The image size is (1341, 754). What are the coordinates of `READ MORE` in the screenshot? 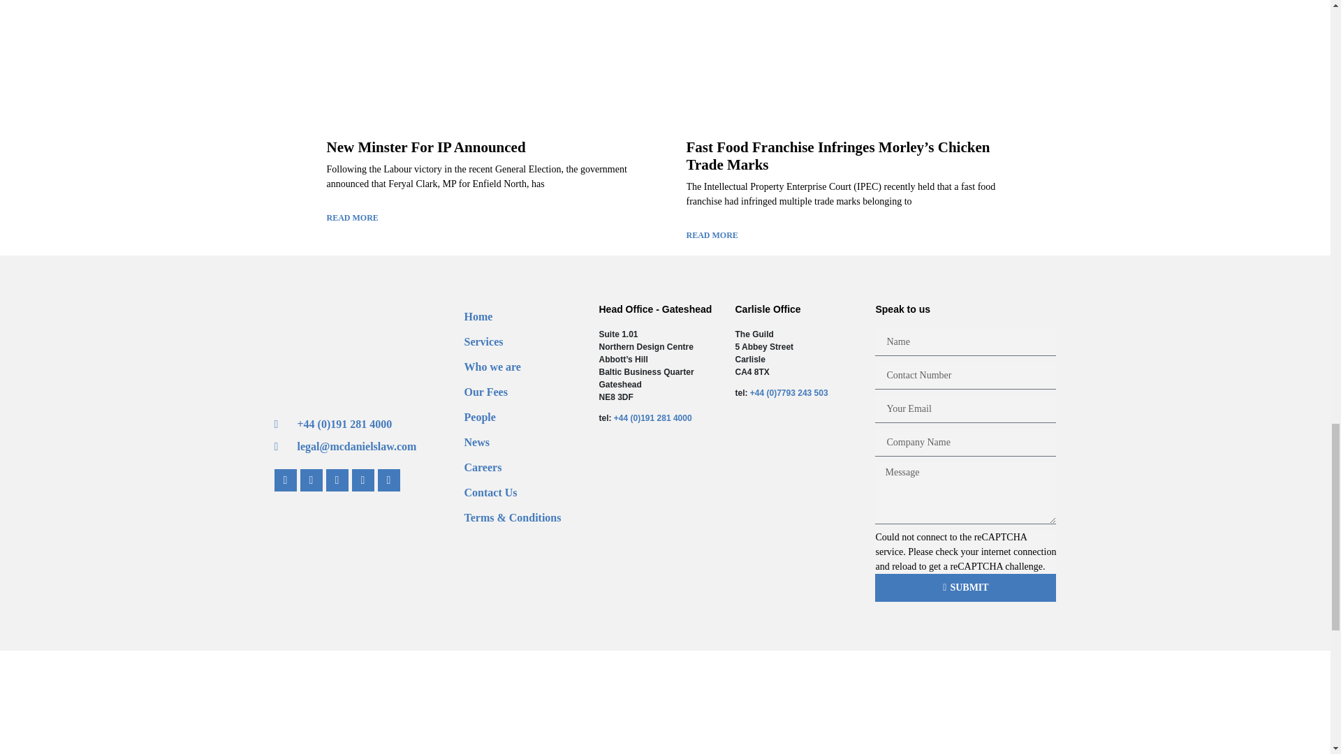 It's located at (352, 218).